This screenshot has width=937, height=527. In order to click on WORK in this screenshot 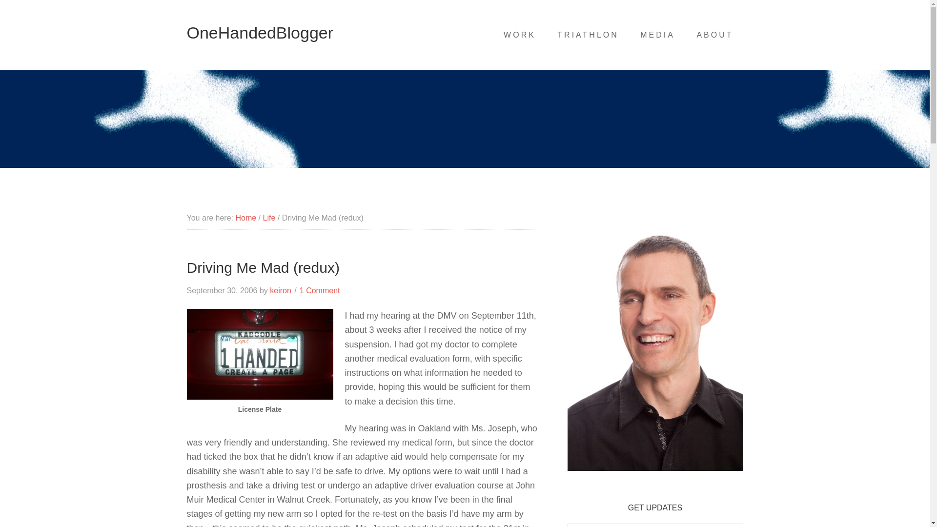, I will do `click(519, 35)`.